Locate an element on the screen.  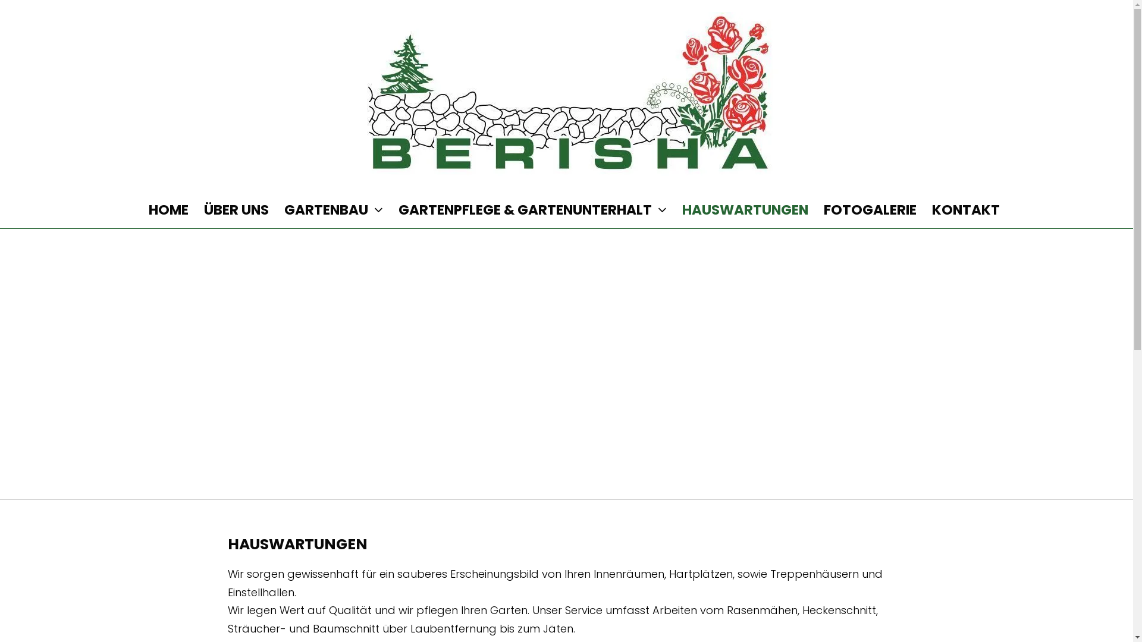
GARTENPFLEGE & GARTENUNTERHALT is located at coordinates (533, 210).